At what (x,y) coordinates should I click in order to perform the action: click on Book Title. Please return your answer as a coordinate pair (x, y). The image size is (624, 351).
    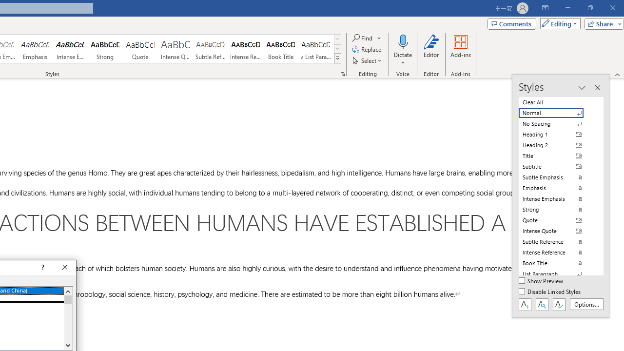
    Looking at the image, I should click on (281, 49).